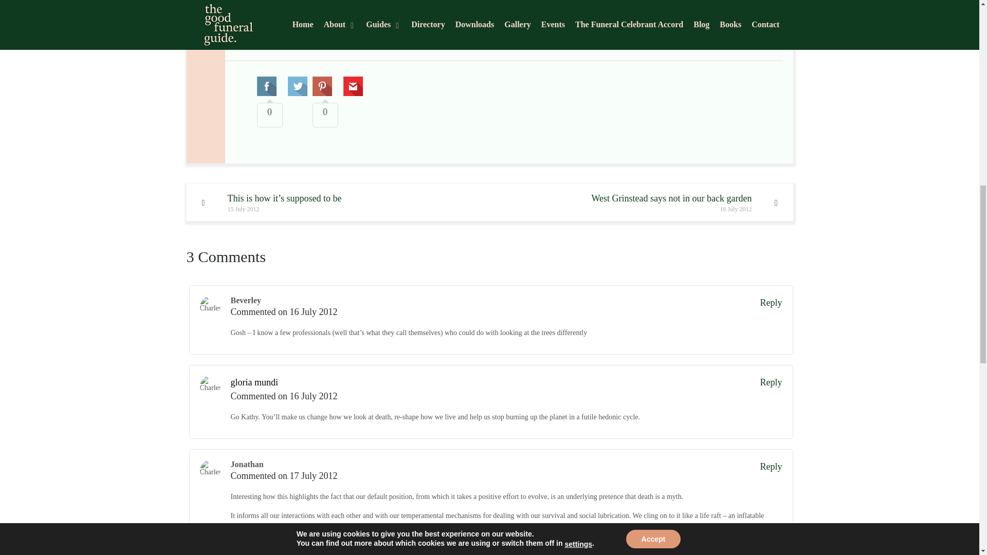 The width and height of the screenshot is (987, 555). I want to click on Charles, so click(210, 470).